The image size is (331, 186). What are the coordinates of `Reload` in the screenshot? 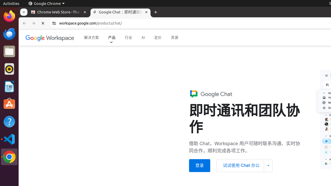 It's located at (43, 23).